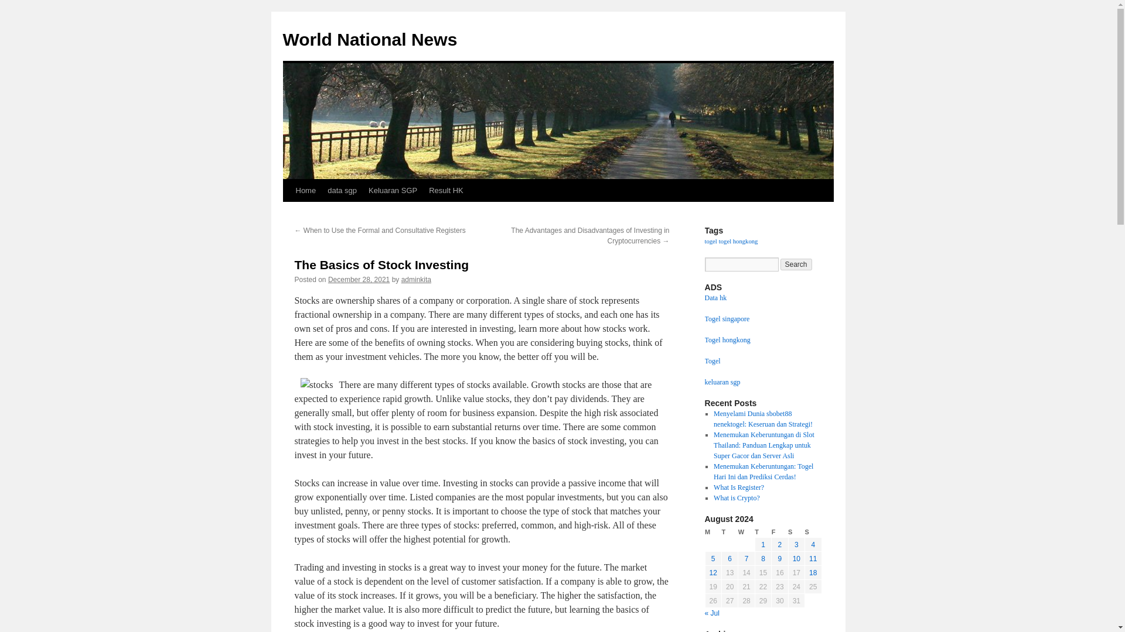  I want to click on 10, so click(796, 559).